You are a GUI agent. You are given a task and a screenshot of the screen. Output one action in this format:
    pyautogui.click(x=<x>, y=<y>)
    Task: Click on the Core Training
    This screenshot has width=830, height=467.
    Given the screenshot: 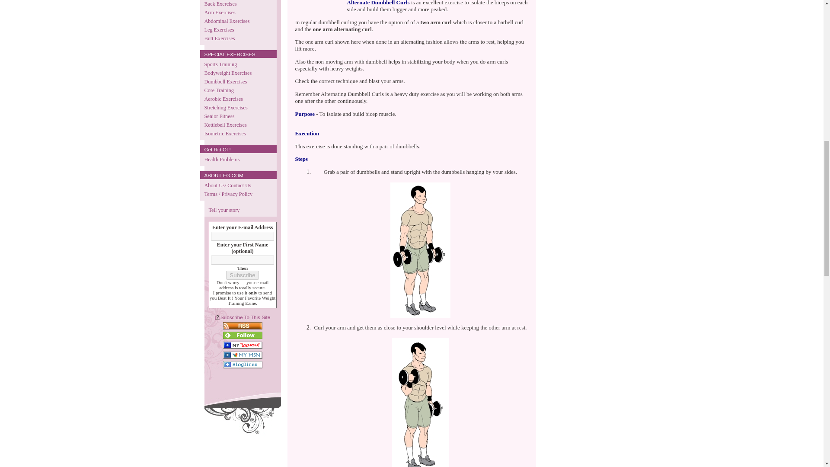 What is the action you would take?
    pyautogui.click(x=238, y=90)
    